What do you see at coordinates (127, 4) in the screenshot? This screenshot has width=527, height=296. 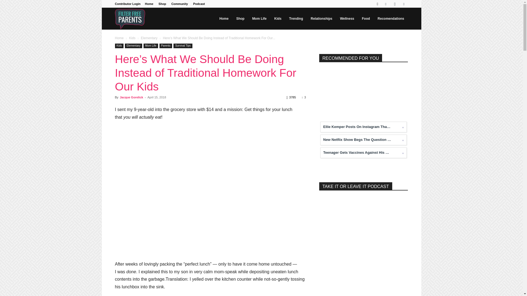 I see `Contributor Login` at bounding box center [127, 4].